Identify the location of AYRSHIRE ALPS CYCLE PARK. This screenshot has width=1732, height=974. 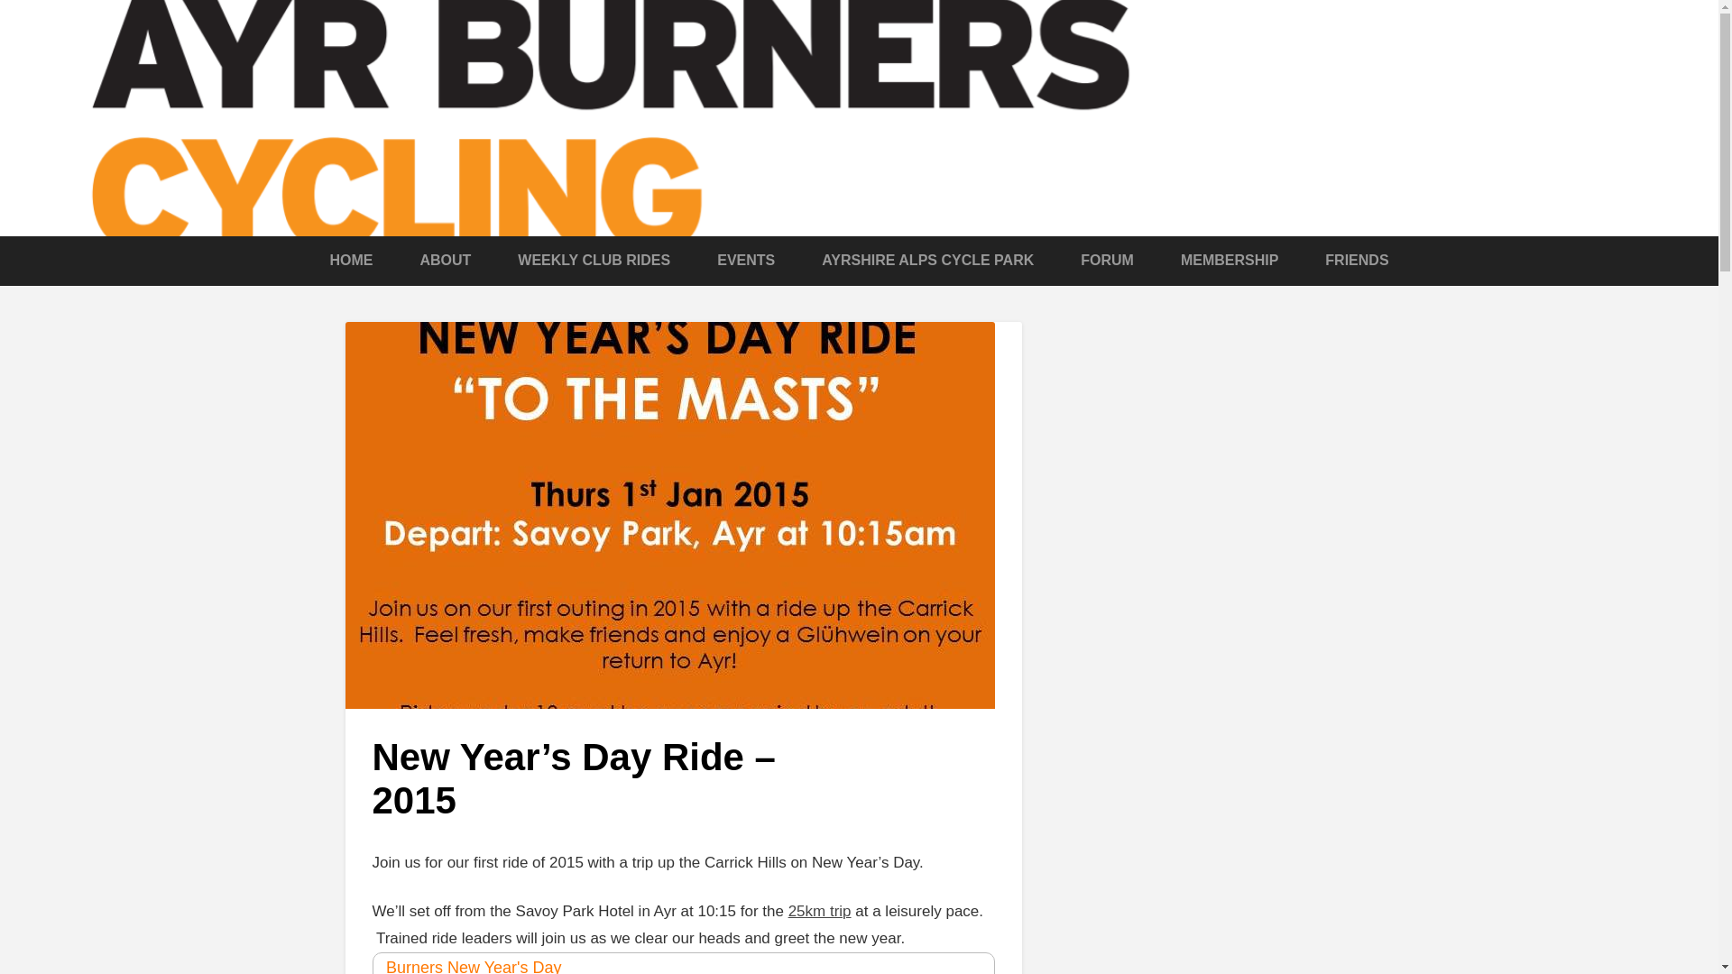
(927, 260).